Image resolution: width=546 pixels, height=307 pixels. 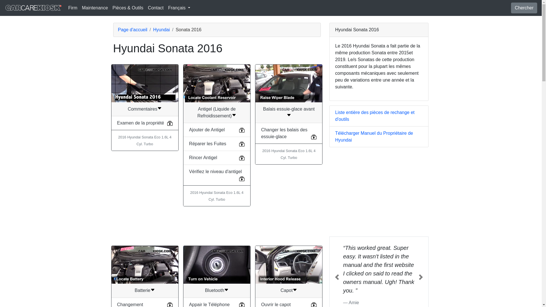 I want to click on Page d'accueil, so click(x=133, y=30).